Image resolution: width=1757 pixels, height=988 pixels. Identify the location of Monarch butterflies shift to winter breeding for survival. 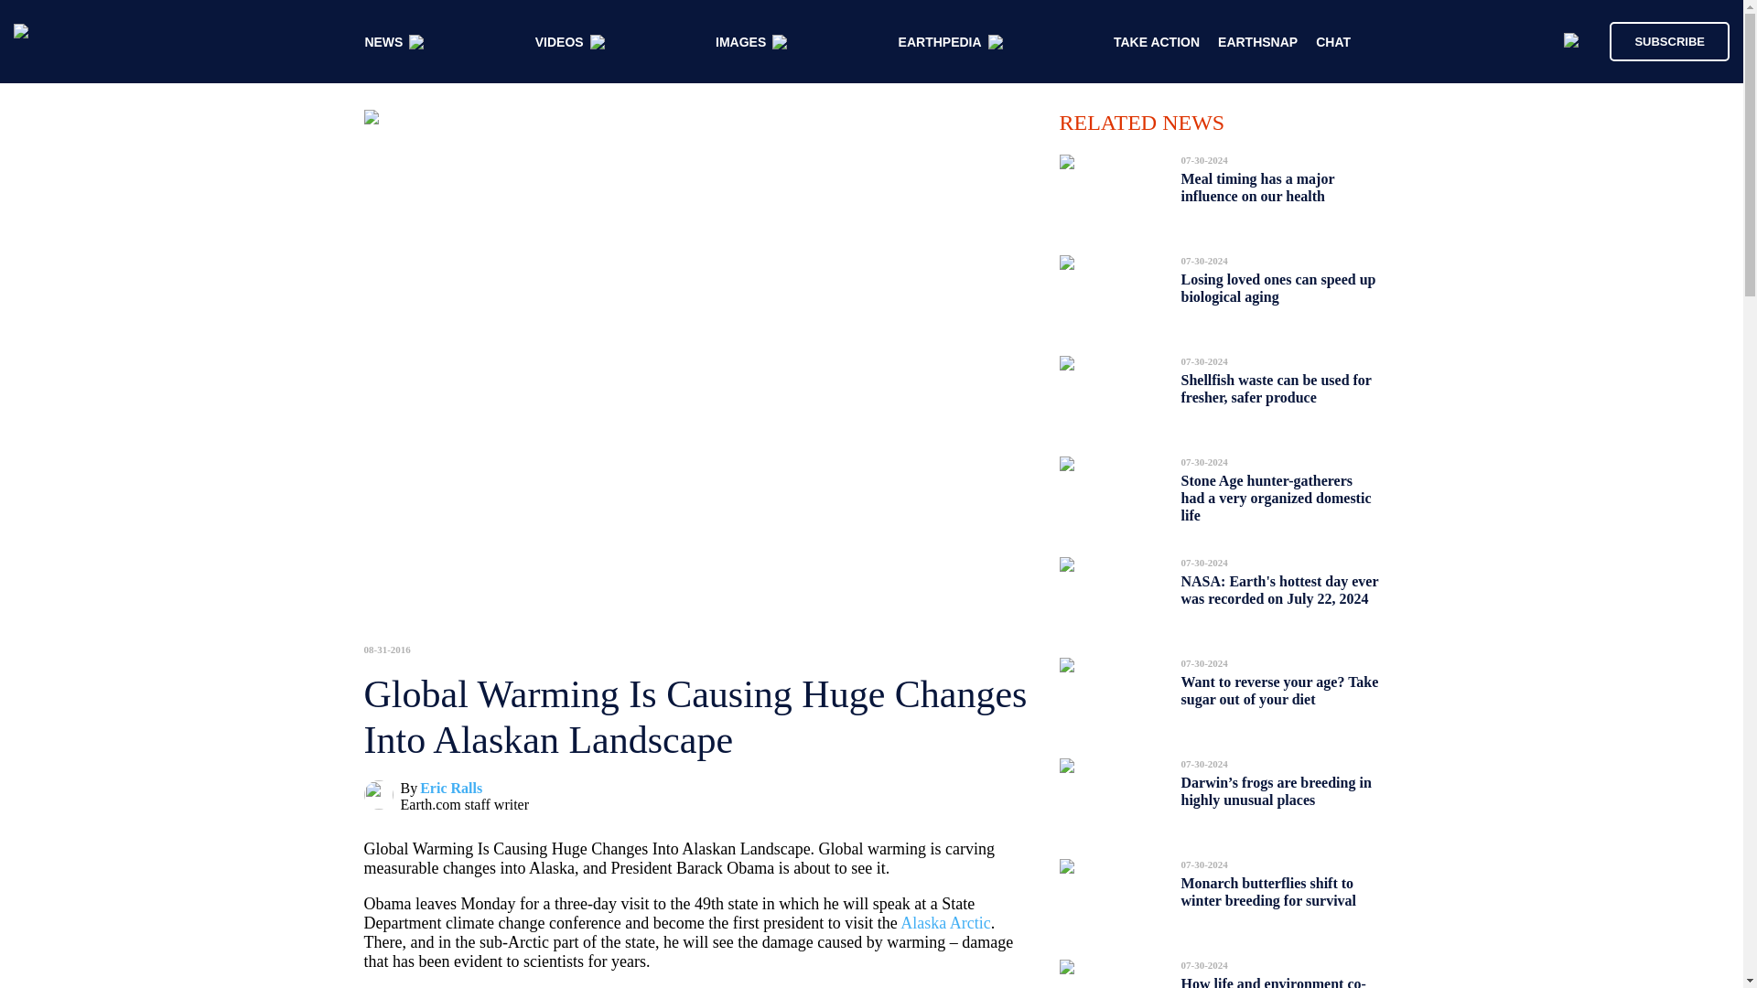
(1268, 892).